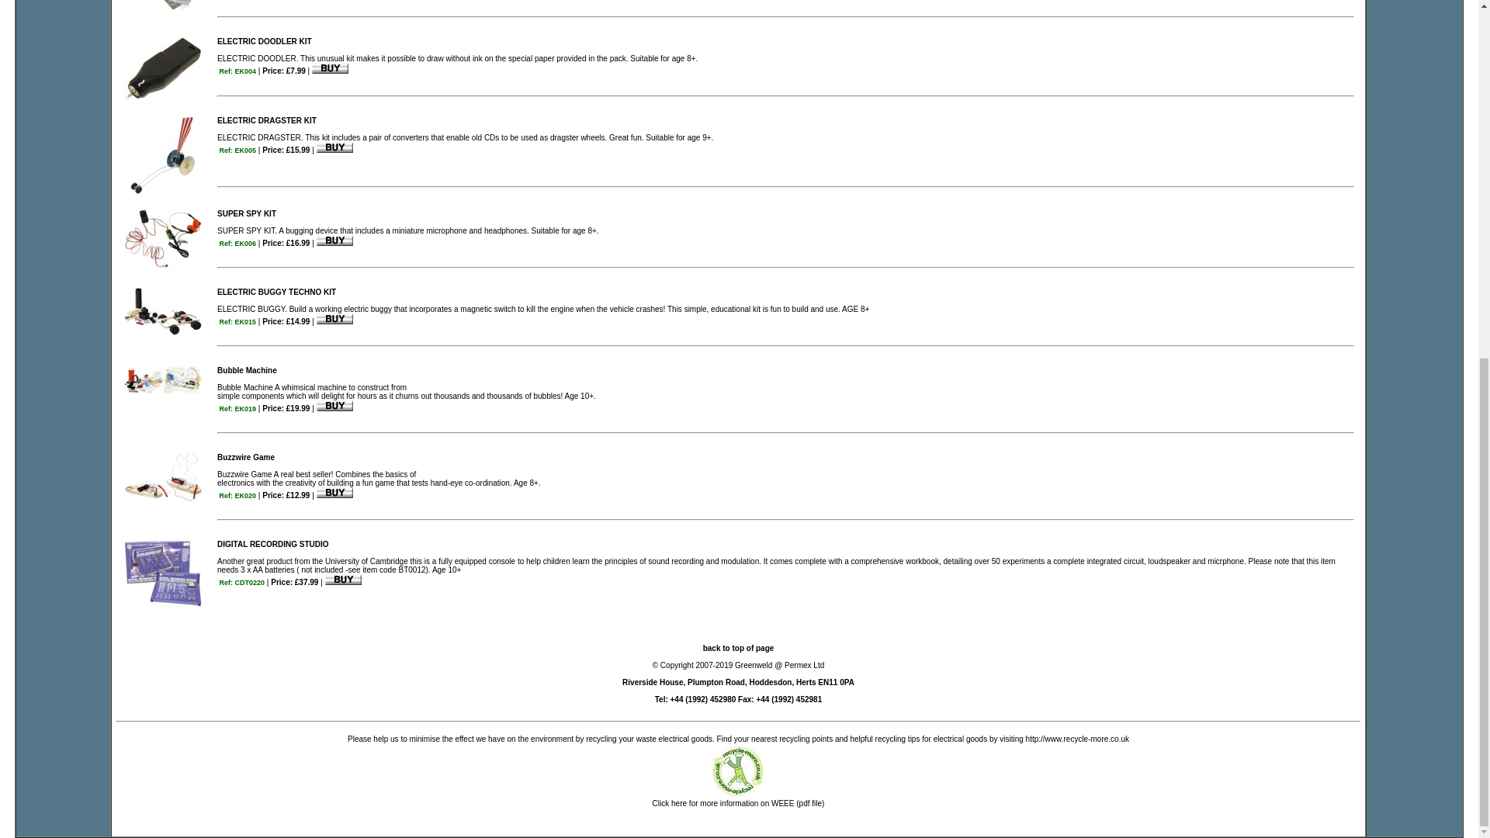 The height and width of the screenshot is (838, 1490). I want to click on here, so click(679, 804).